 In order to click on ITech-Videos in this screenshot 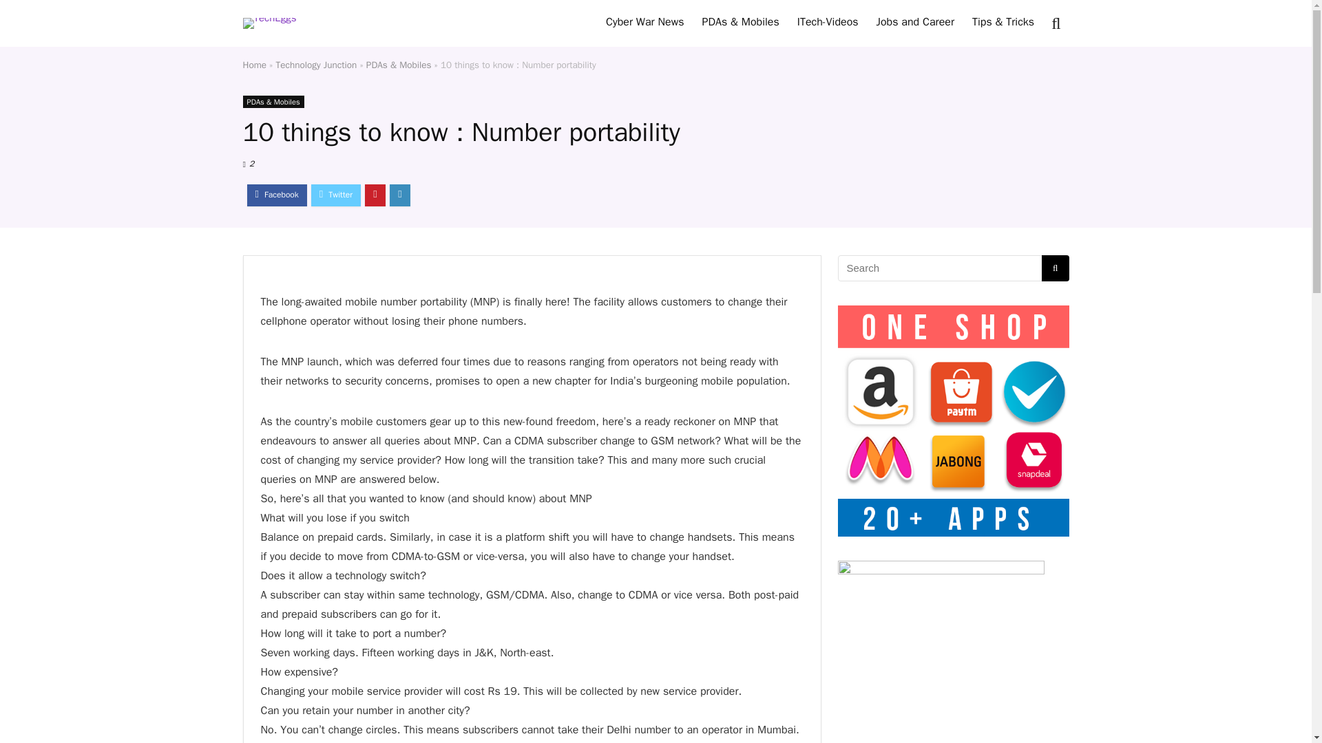, I will do `click(828, 23)`.